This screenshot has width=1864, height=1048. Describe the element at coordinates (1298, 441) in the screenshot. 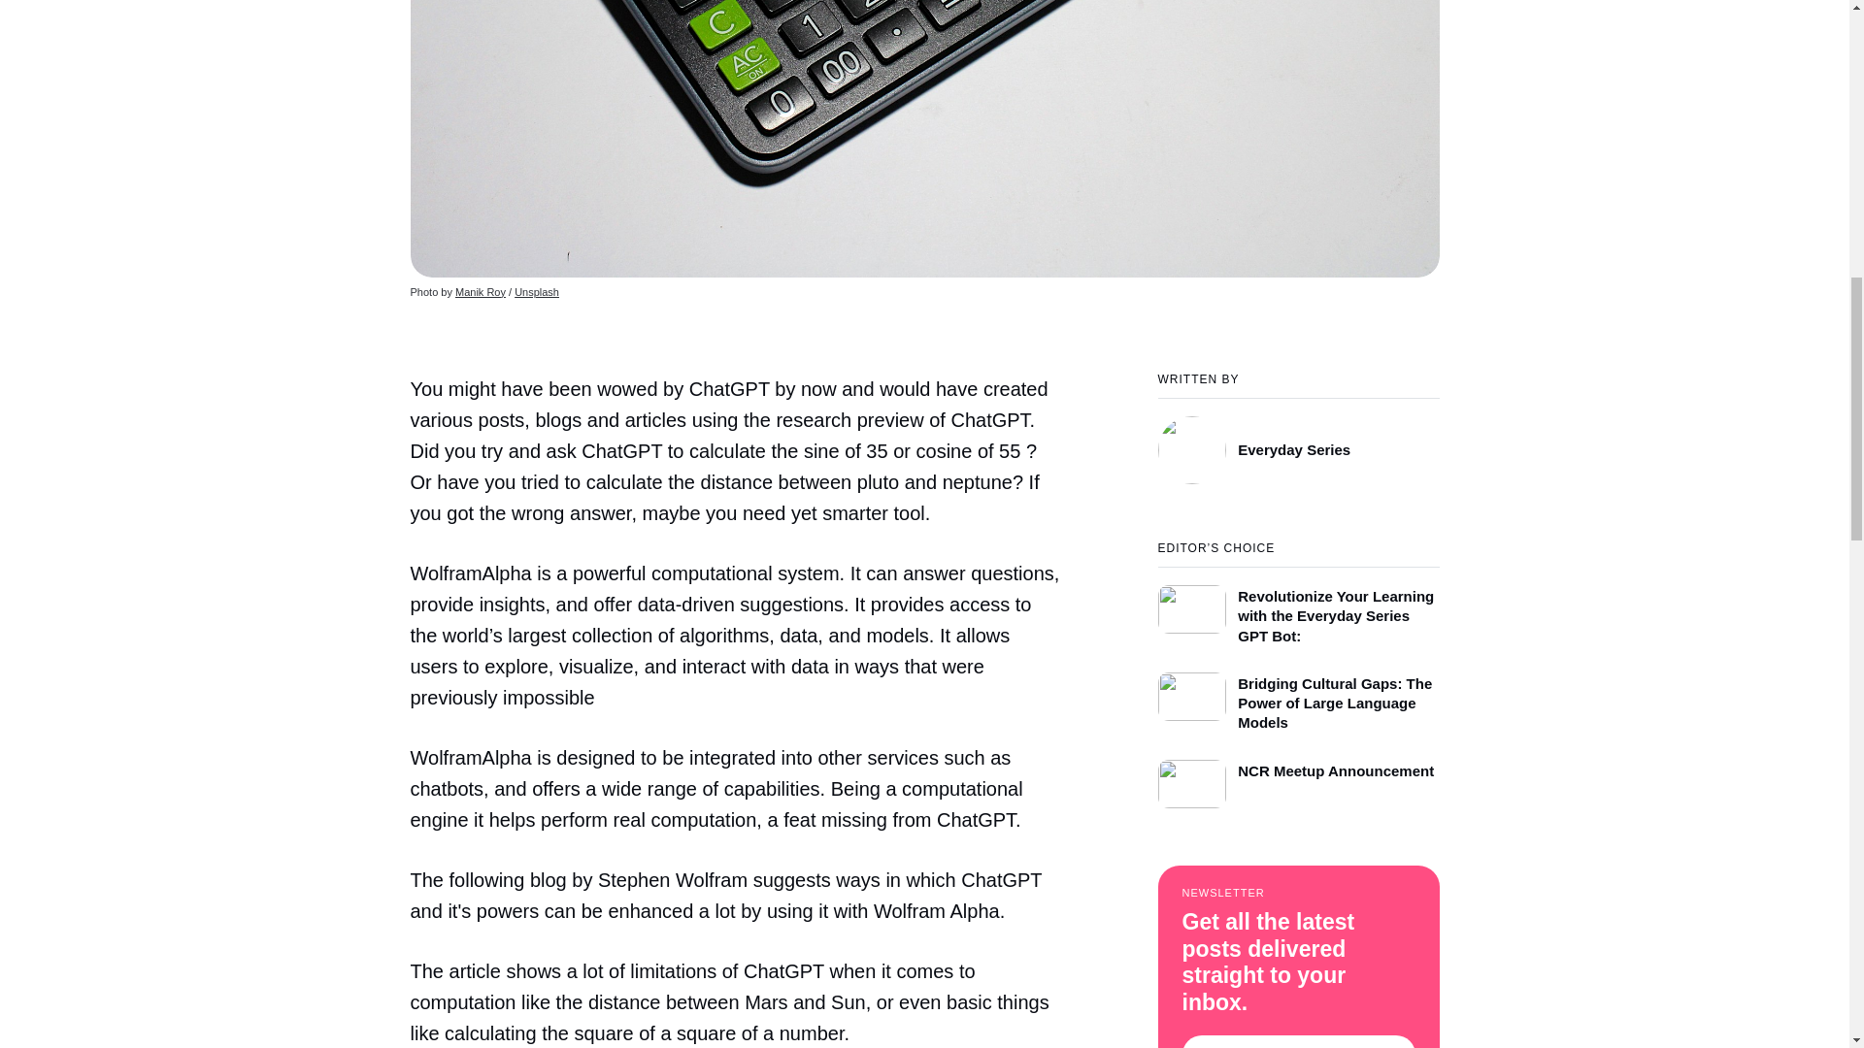

I see `Everyday Series` at that location.